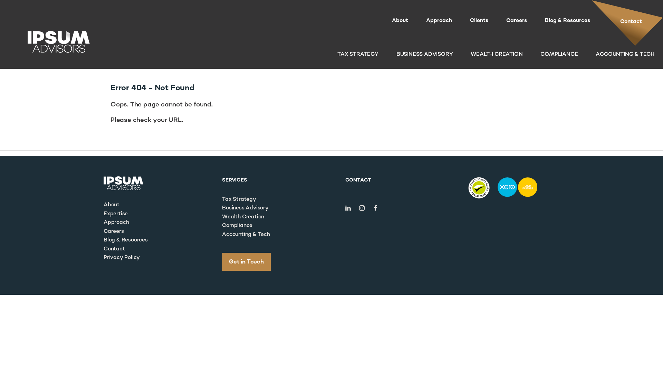  Describe the element at coordinates (497, 54) in the screenshot. I see `WEALTH CREATION` at that location.